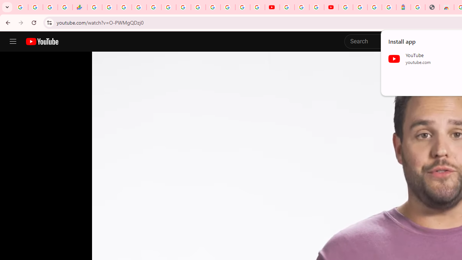 Image resolution: width=462 pixels, height=260 pixels. What do you see at coordinates (13, 42) in the screenshot?
I see `Guide` at bounding box center [13, 42].